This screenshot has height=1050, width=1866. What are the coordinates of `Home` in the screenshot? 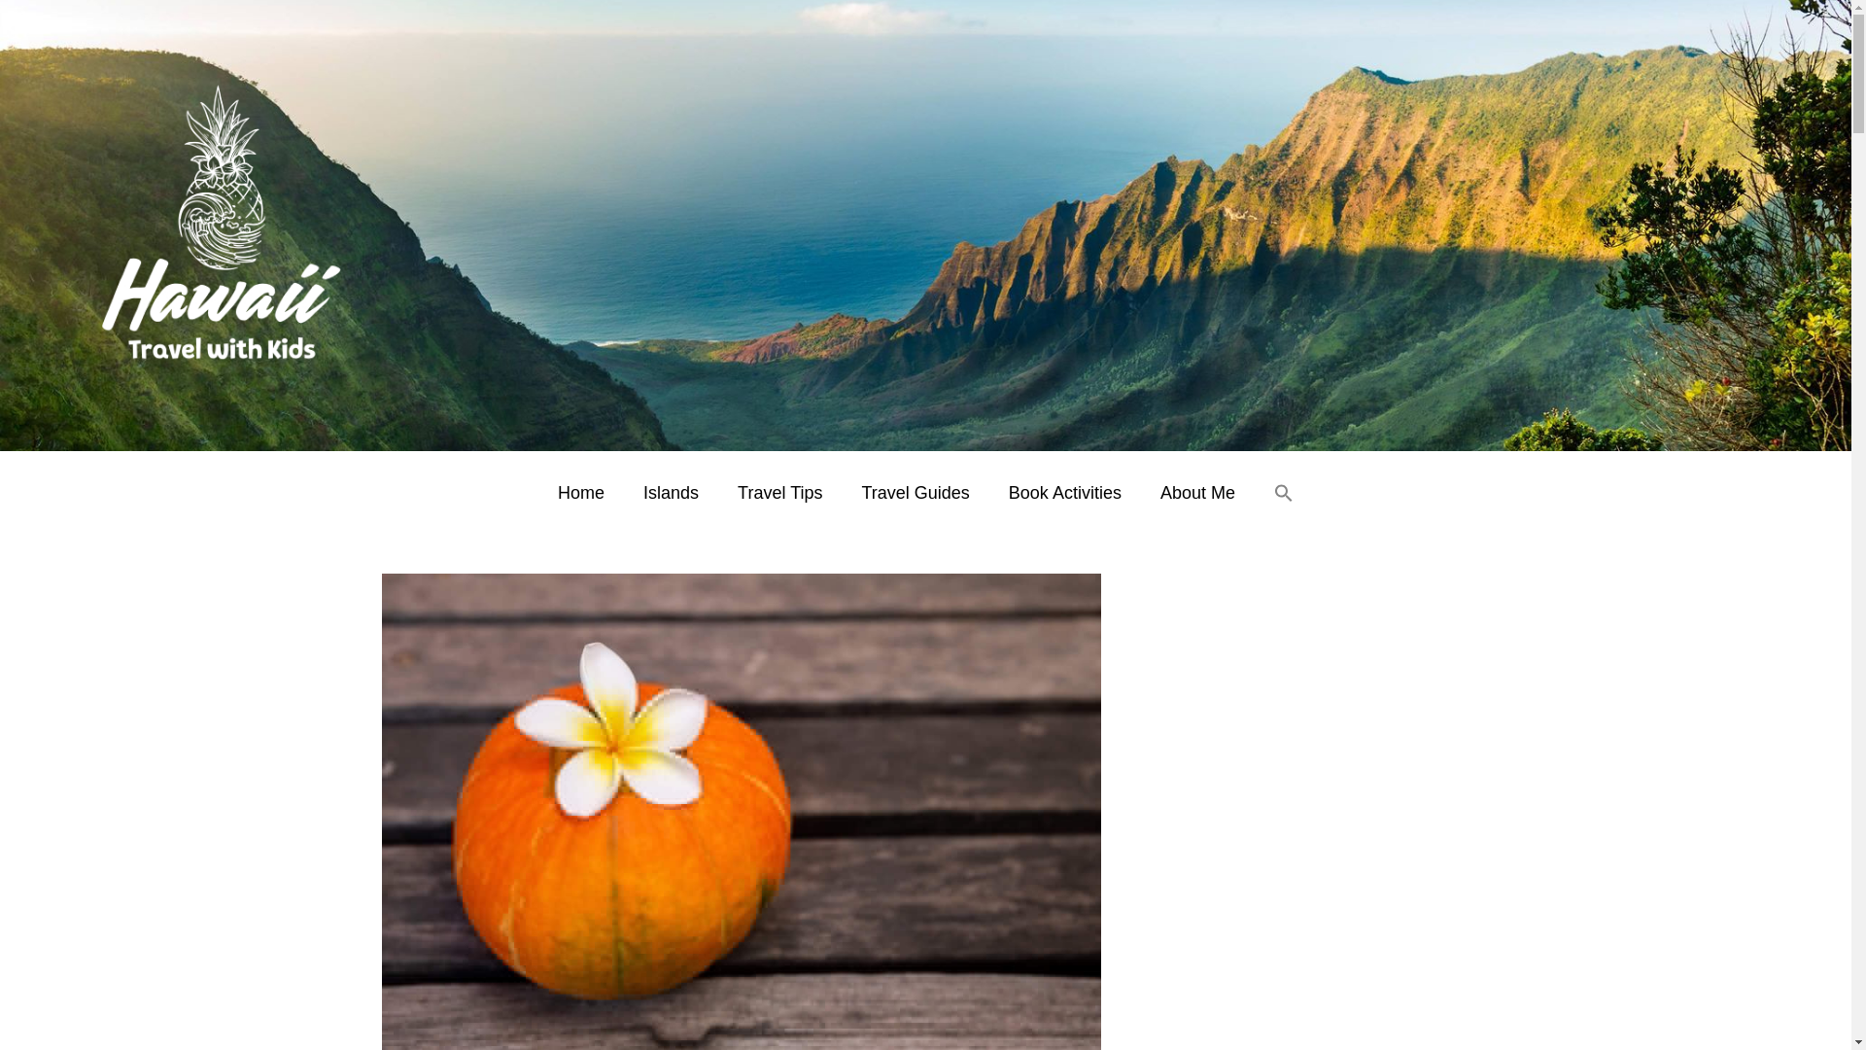 It's located at (581, 492).